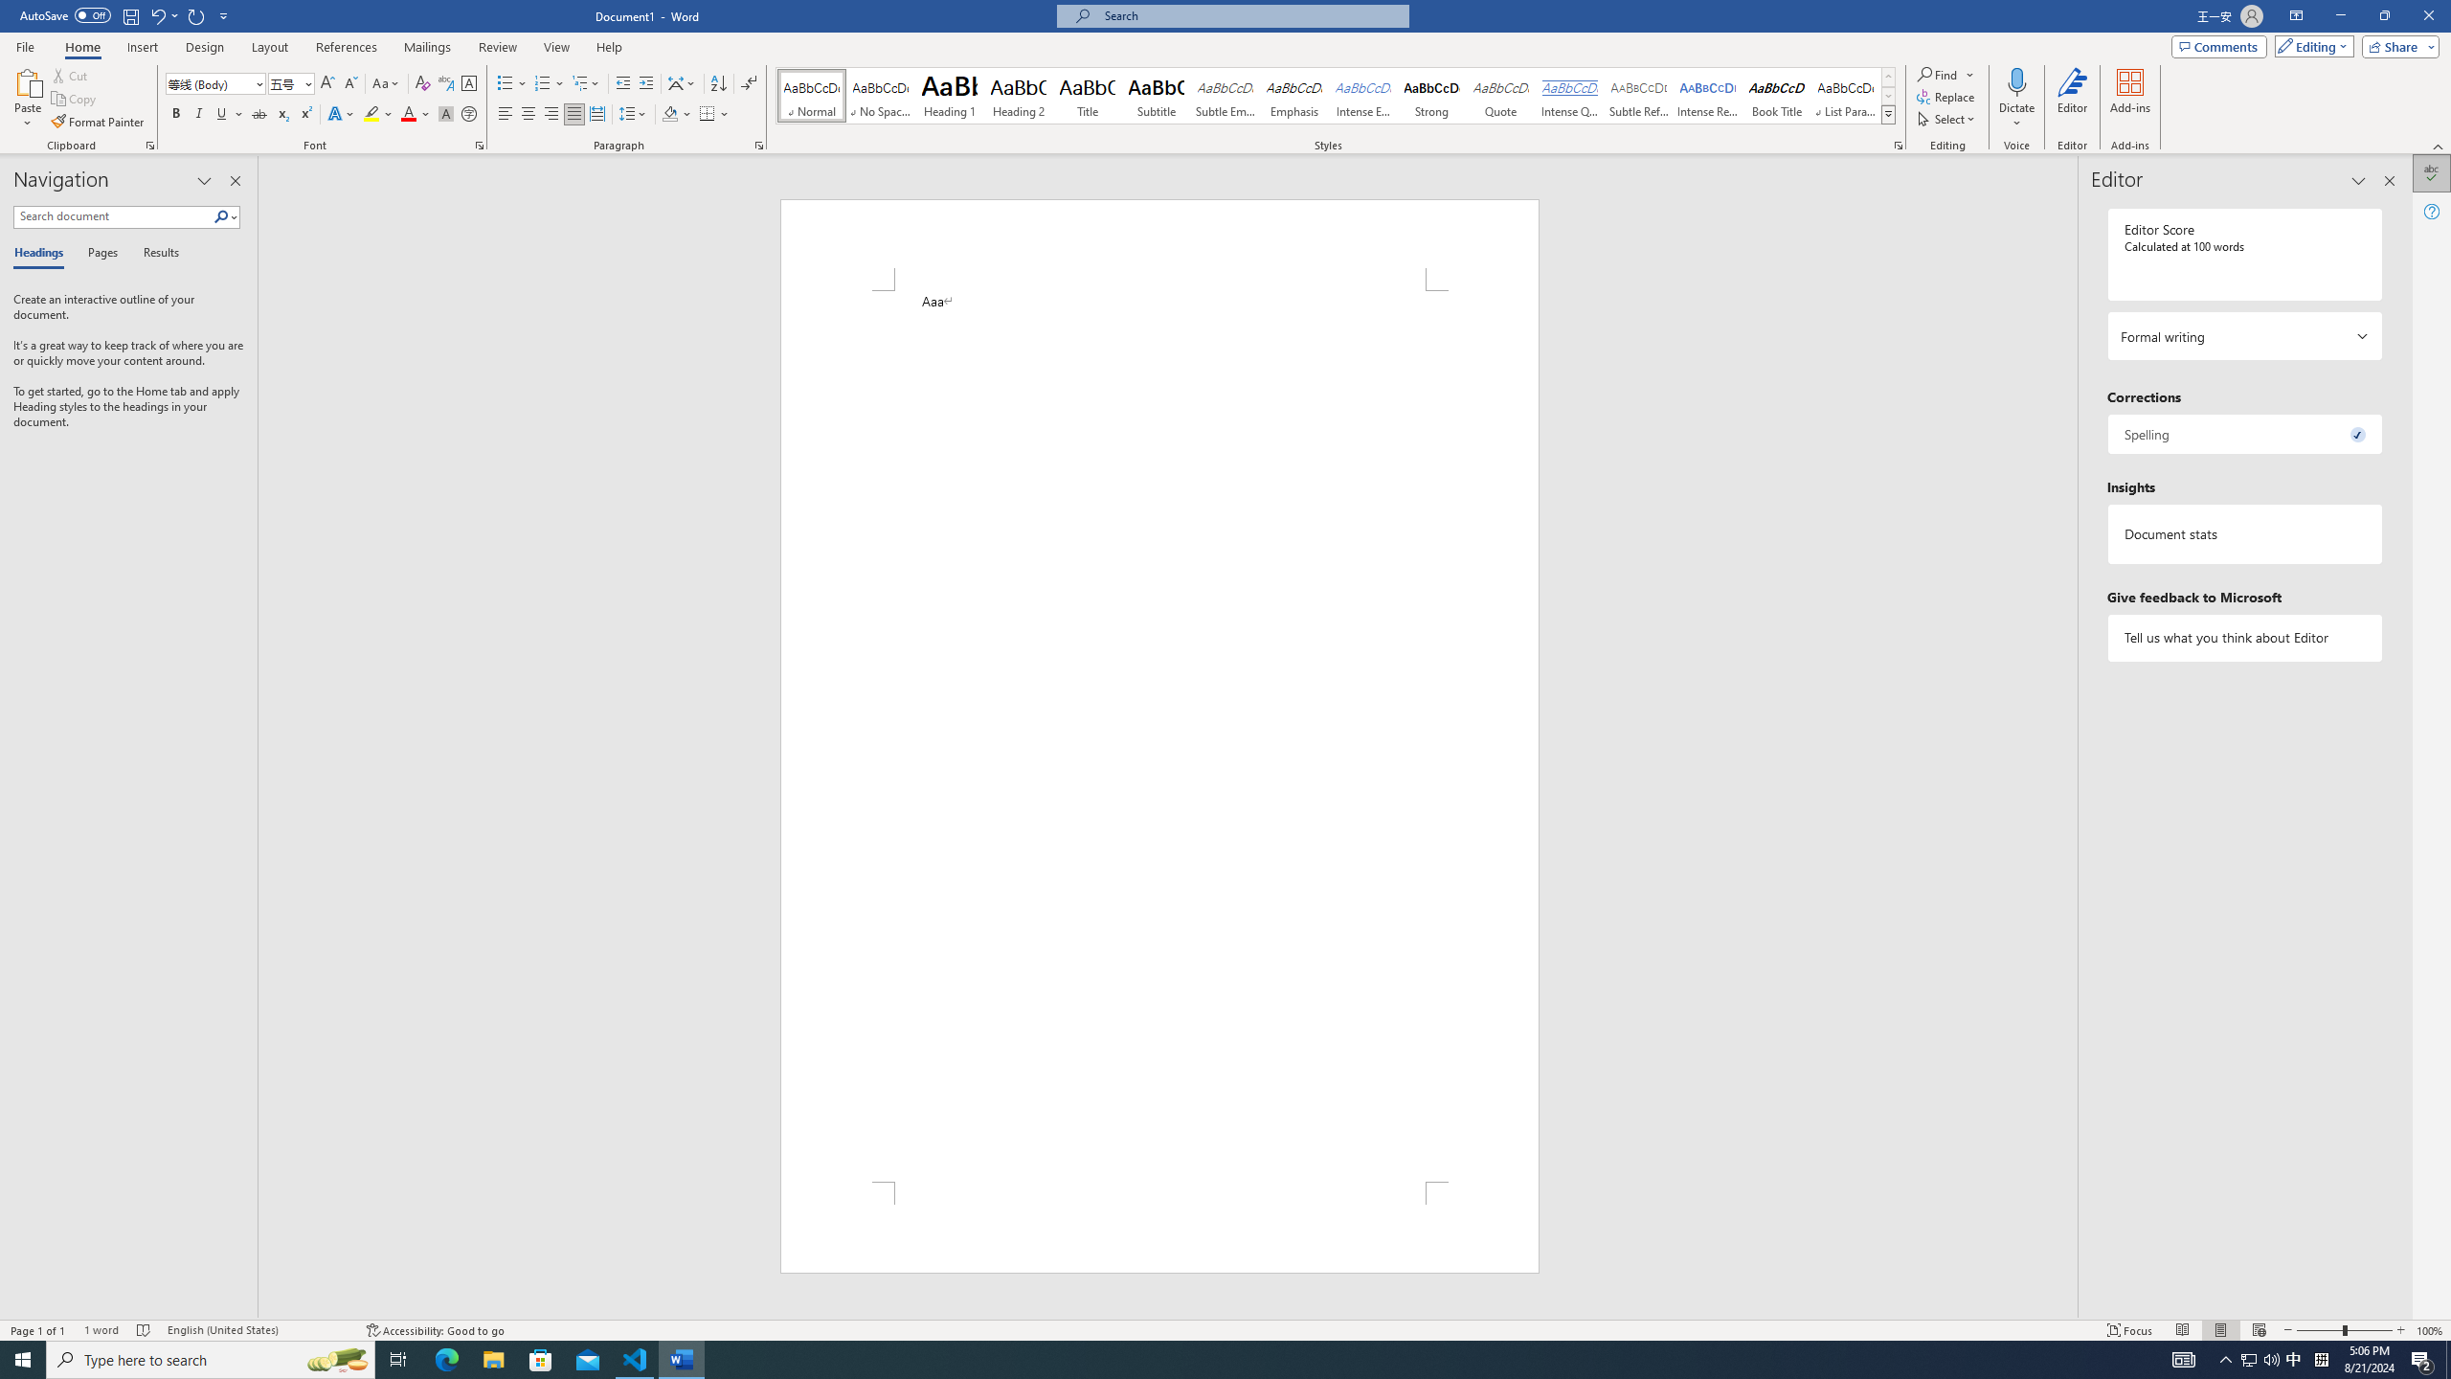 The width and height of the screenshot is (2451, 1379). I want to click on Center, so click(528, 115).